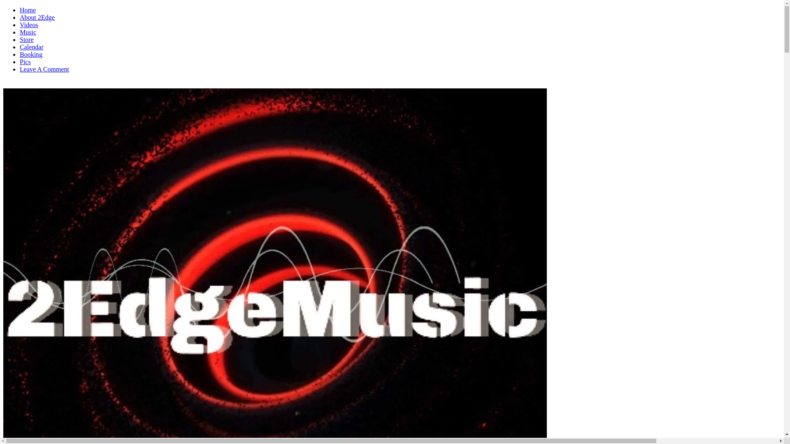 Image resolution: width=790 pixels, height=444 pixels. Describe the element at coordinates (31, 54) in the screenshot. I see `Booking` at that location.